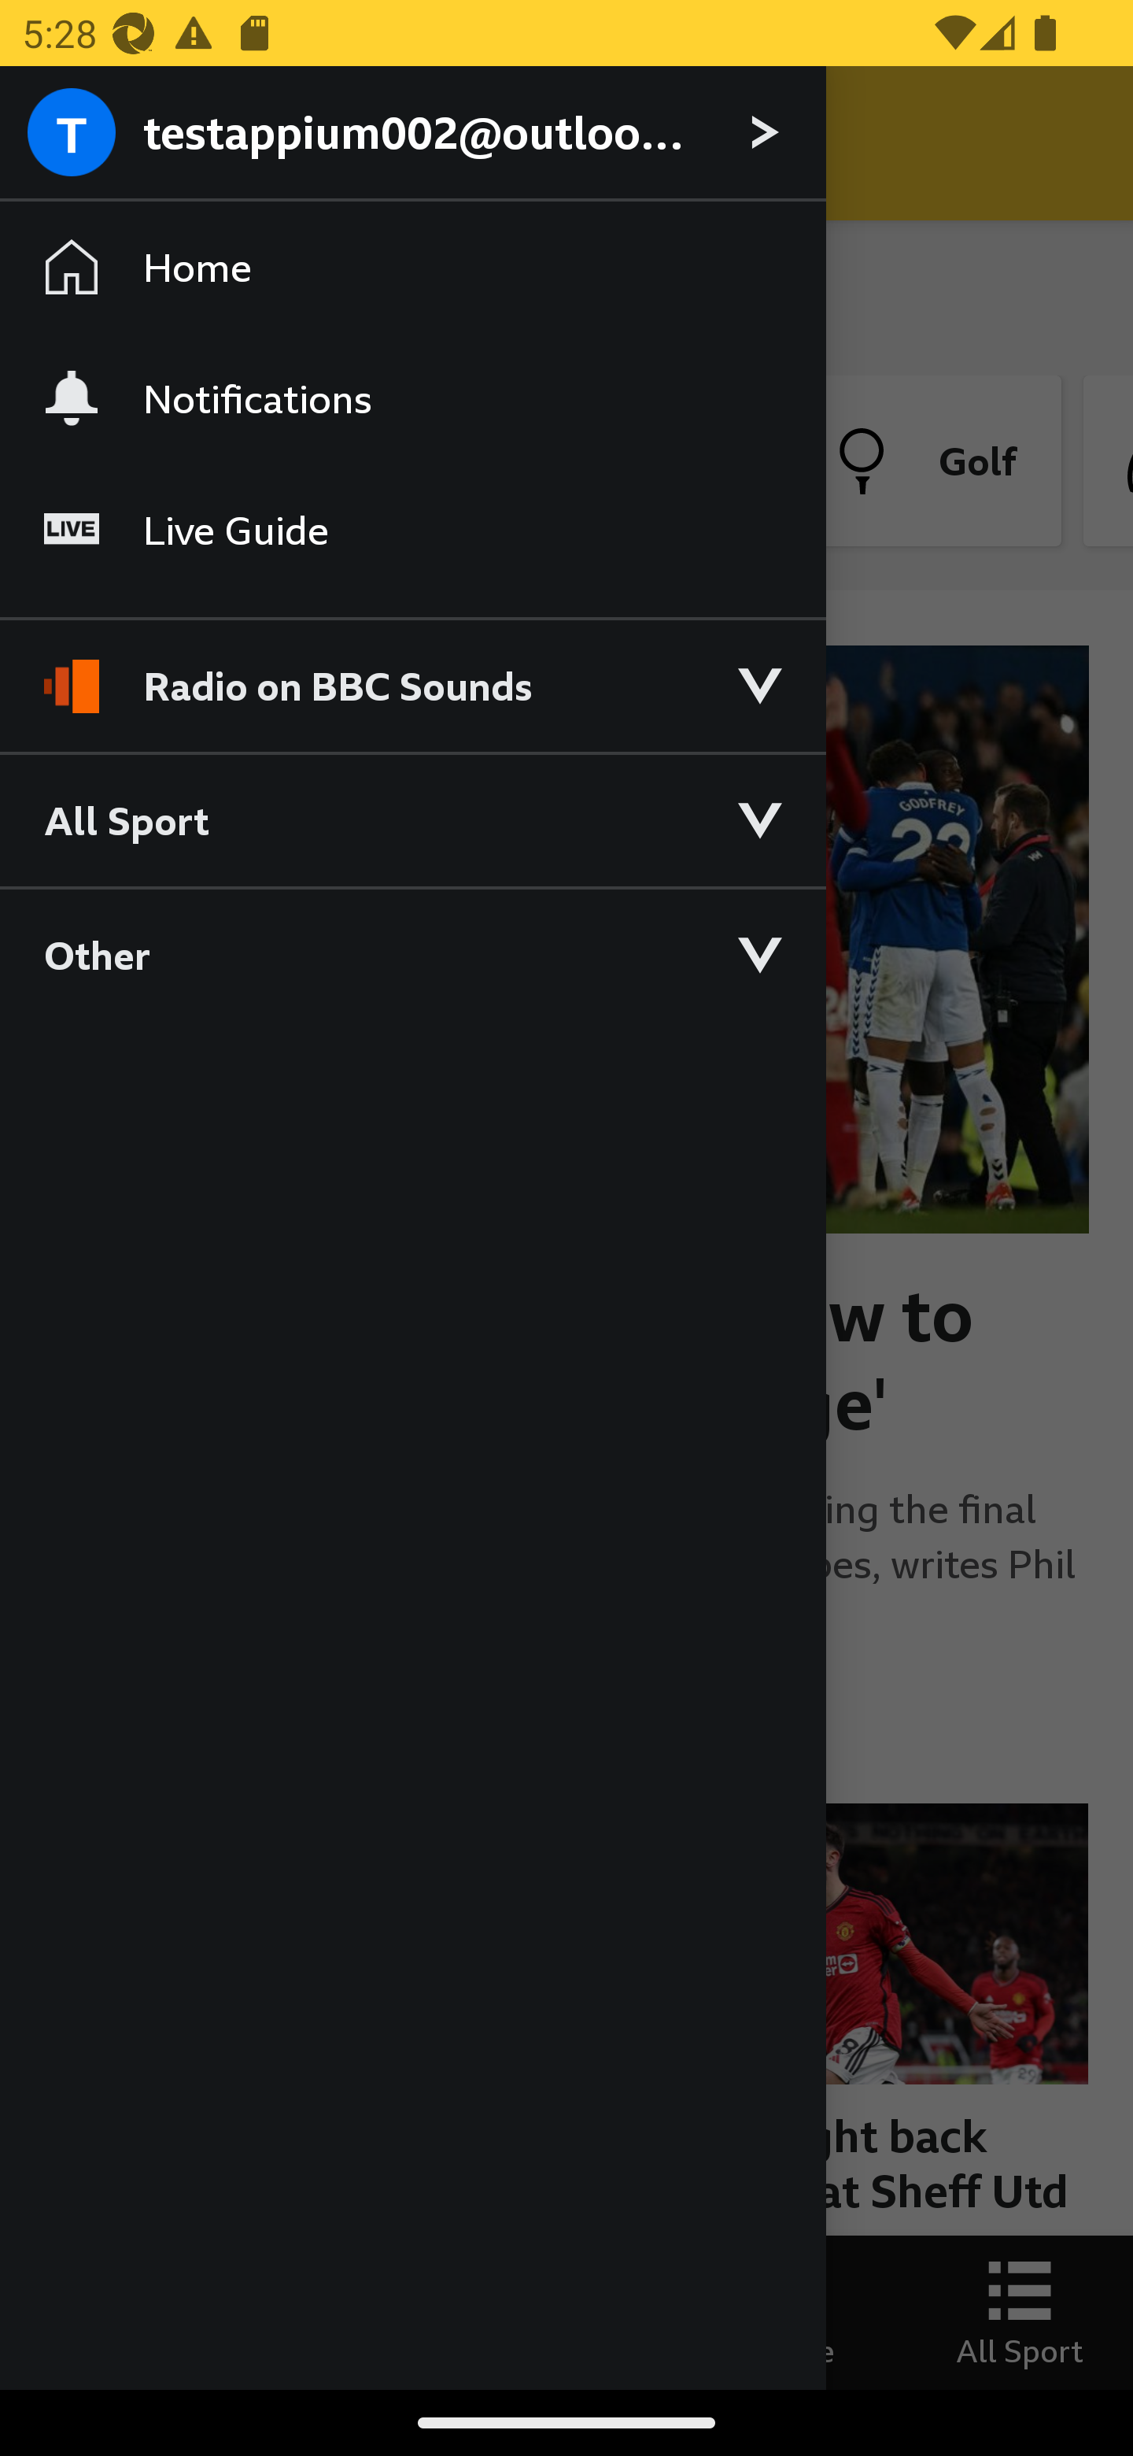 This screenshot has width=1133, height=2456. I want to click on Other, so click(412, 954).